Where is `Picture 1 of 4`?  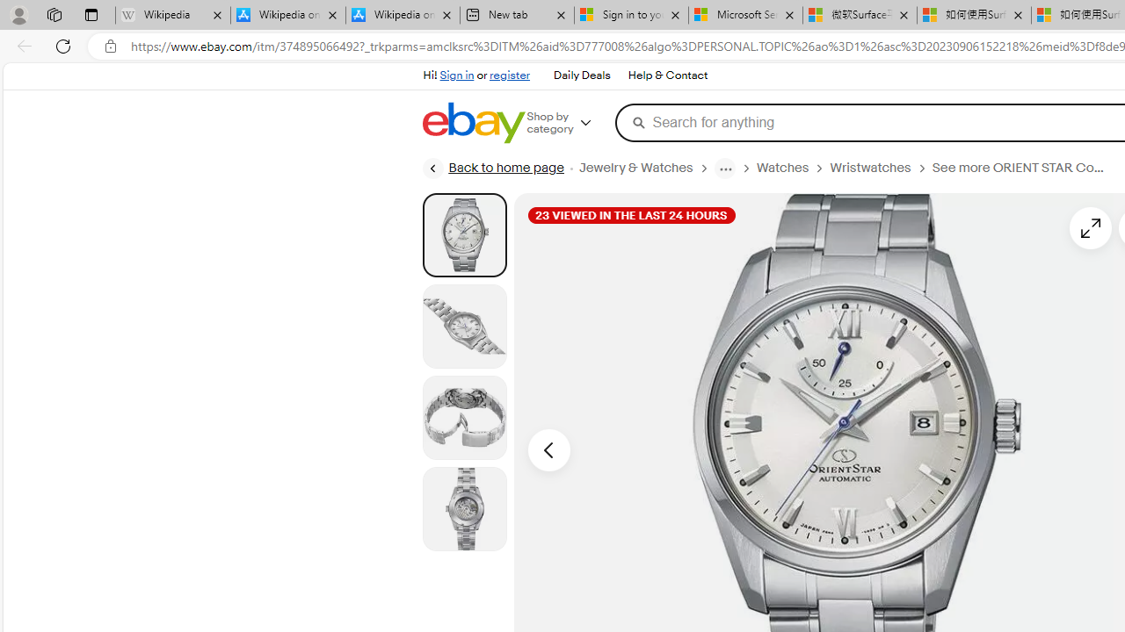
Picture 1 of 4 is located at coordinates (464, 235).